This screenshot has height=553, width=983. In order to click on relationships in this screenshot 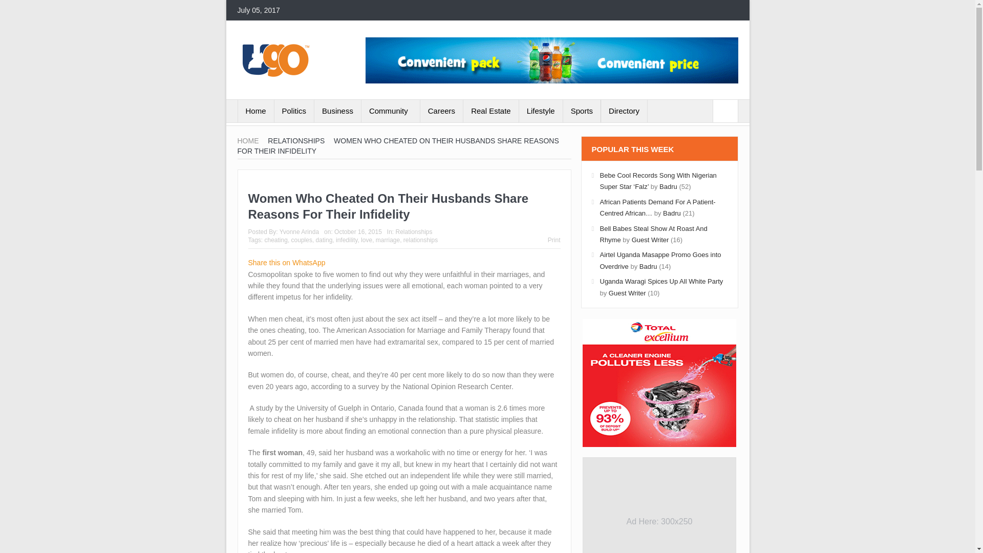, I will do `click(420, 240)`.